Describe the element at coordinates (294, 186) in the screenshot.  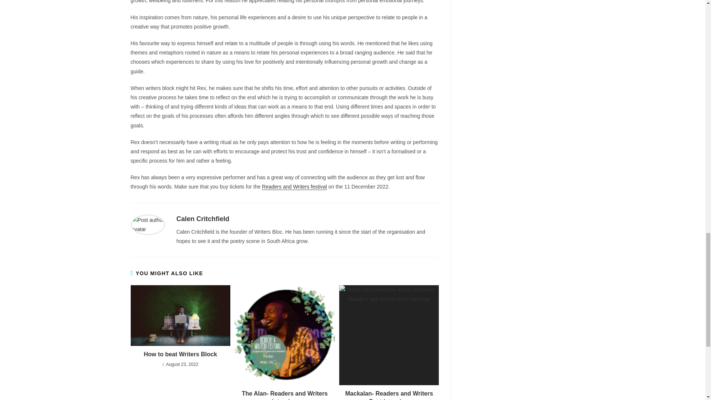
I see `Readers and Writers festival` at that location.